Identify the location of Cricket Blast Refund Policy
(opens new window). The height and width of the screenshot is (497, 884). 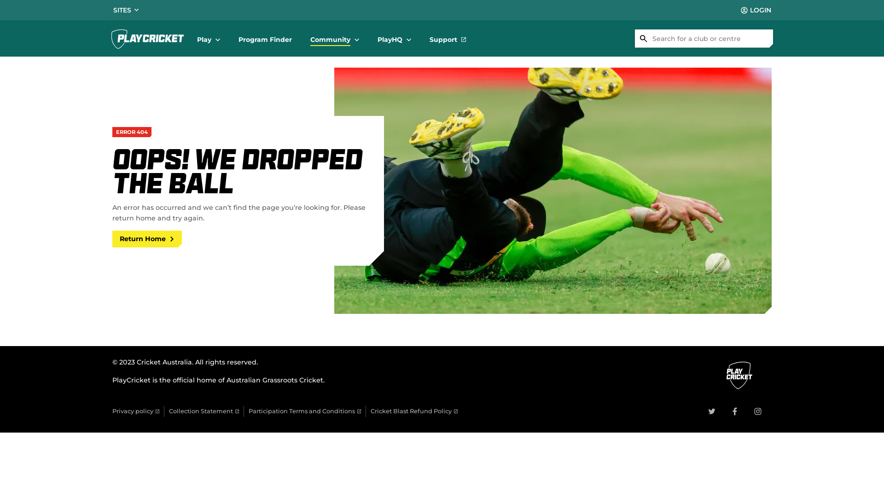
(414, 411).